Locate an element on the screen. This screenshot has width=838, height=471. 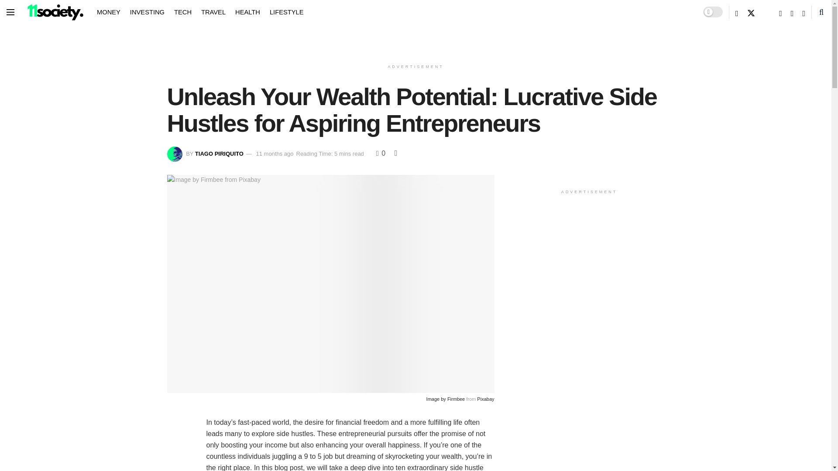
0 is located at coordinates (381, 153).